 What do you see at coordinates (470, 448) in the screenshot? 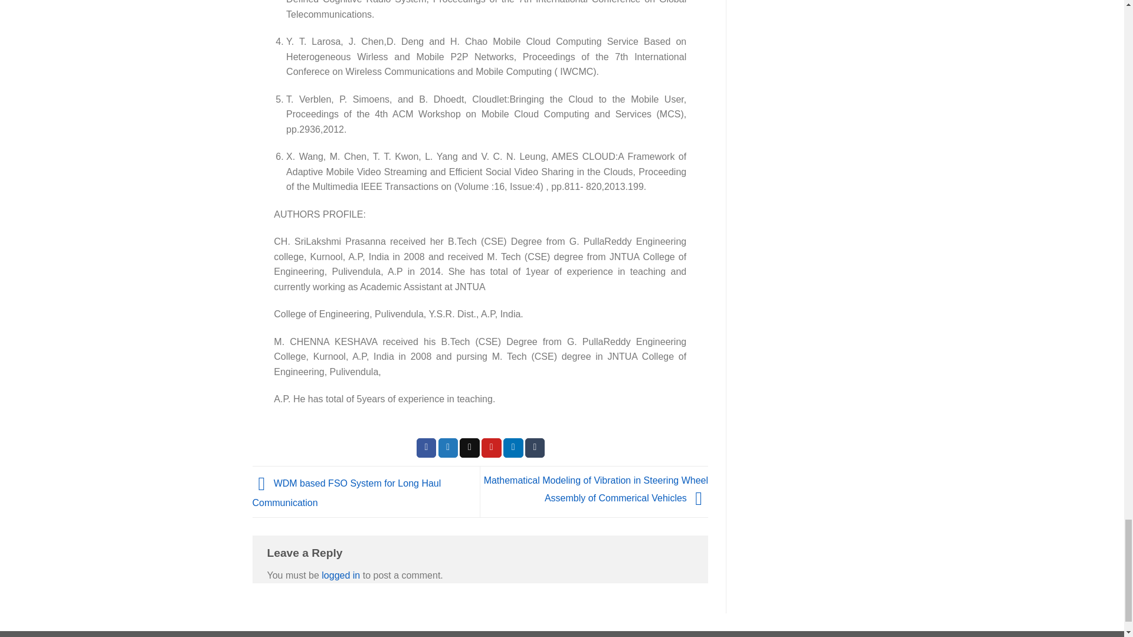
I see `Email to a Friend` at bounding box center [470, 448].